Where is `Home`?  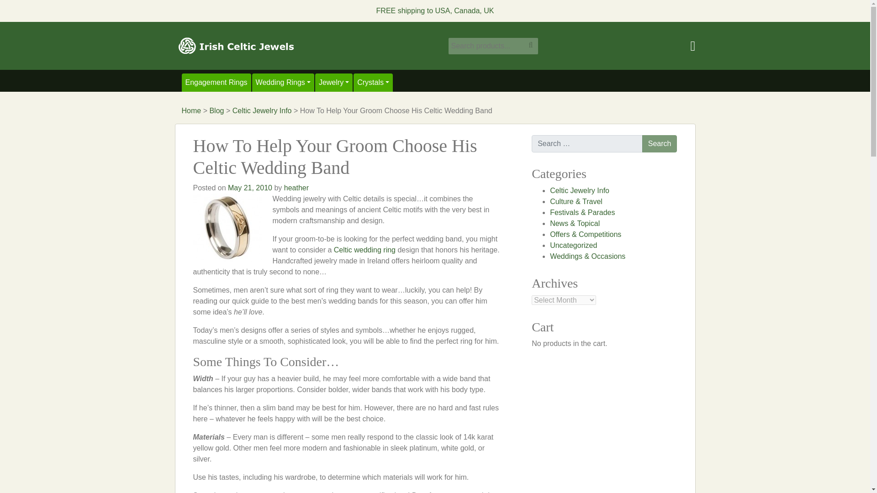 Home is located at coordinates (191, 110).